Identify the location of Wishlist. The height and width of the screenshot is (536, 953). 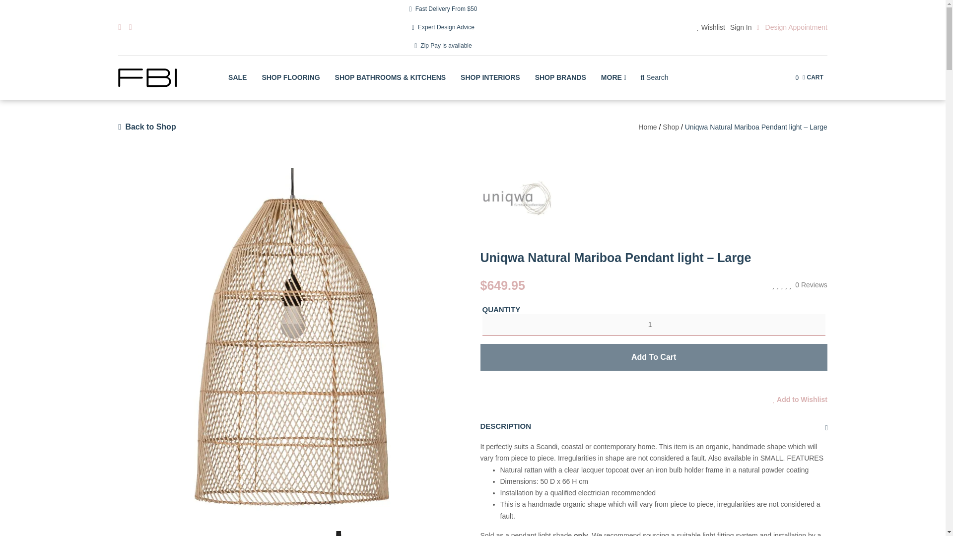
(711, 27).